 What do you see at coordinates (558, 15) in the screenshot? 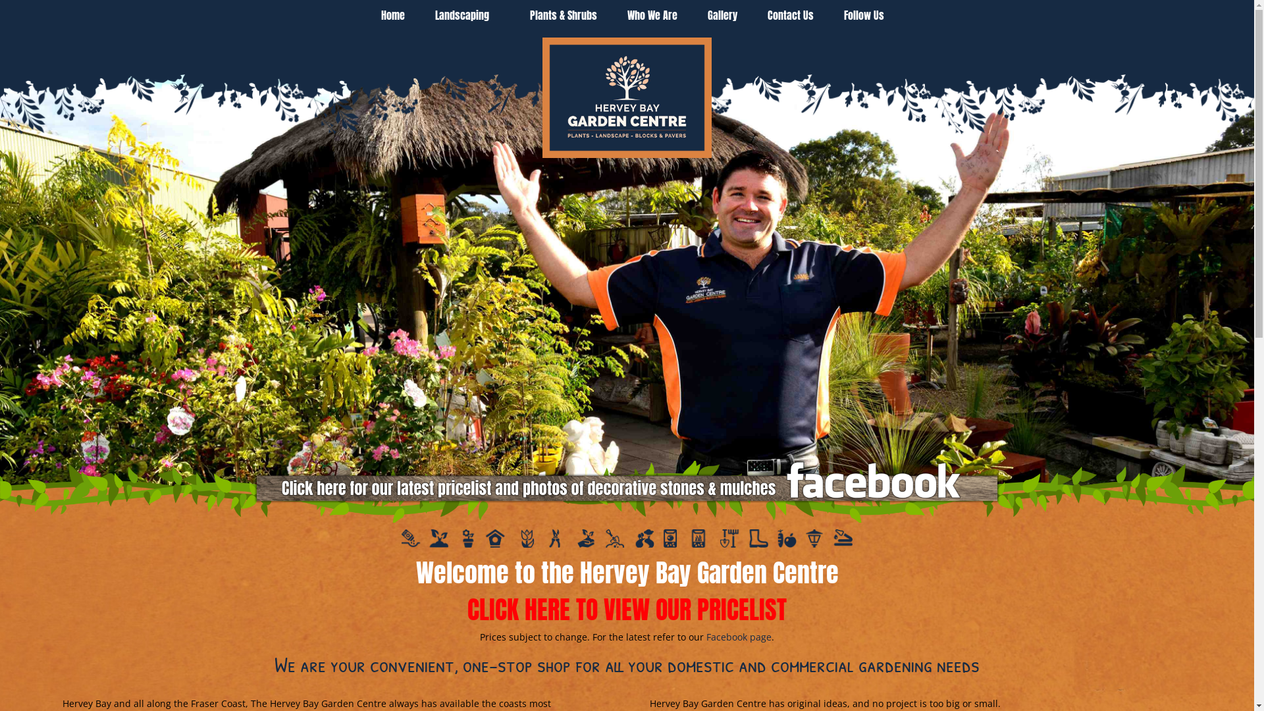
I see `Plants & Shrubs` at bounding box center [558, 15].